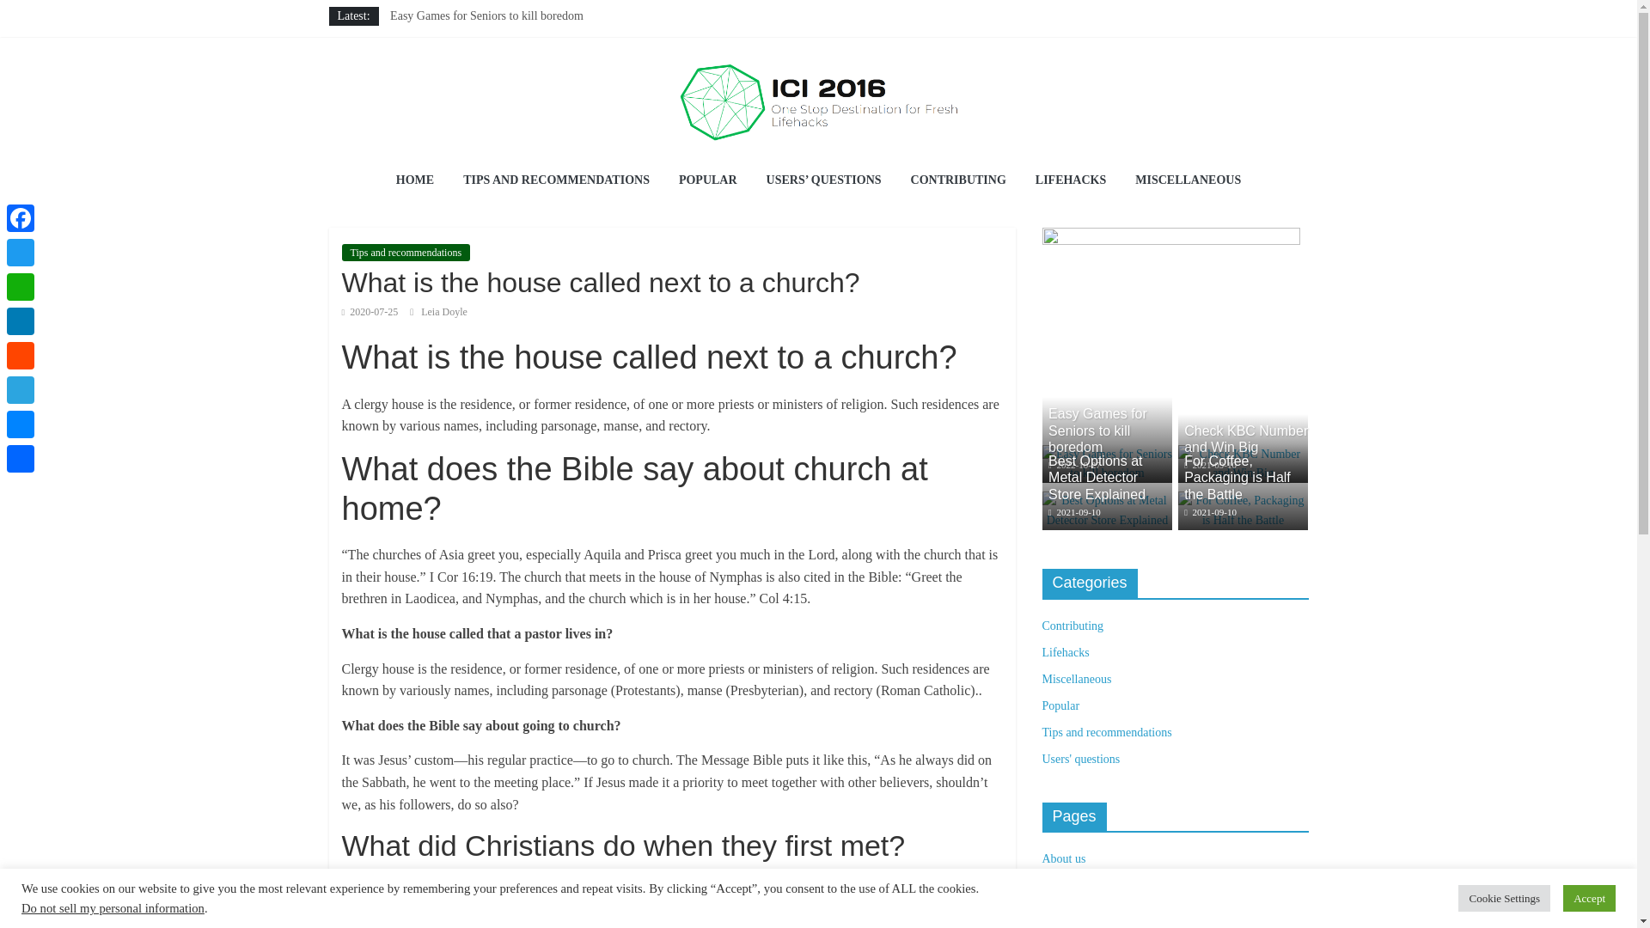  Describe the element at coordinates (1071, 180) in the screenshot. I see `LIFEHACKS` at that location.